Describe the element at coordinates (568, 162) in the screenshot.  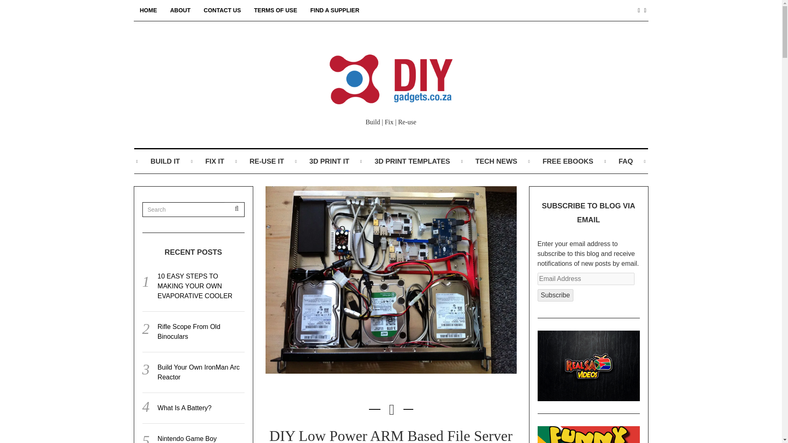
I see `FREE EBOOKS` at that location.